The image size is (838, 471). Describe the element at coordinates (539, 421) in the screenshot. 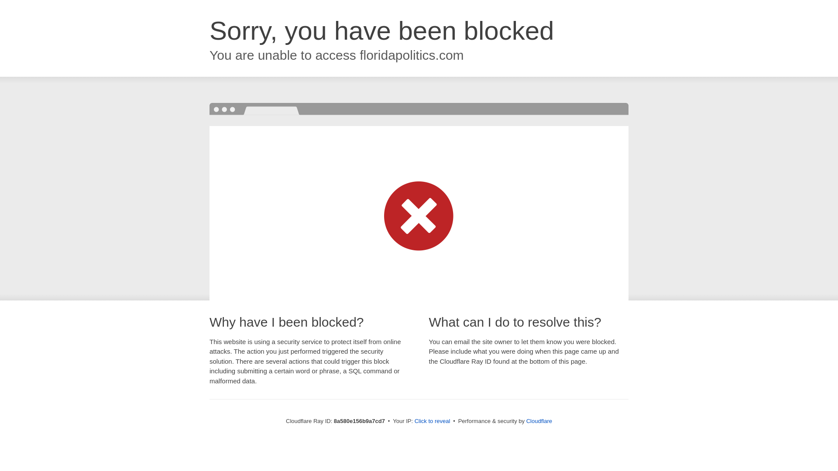

I see `Cloudflare` at that location.